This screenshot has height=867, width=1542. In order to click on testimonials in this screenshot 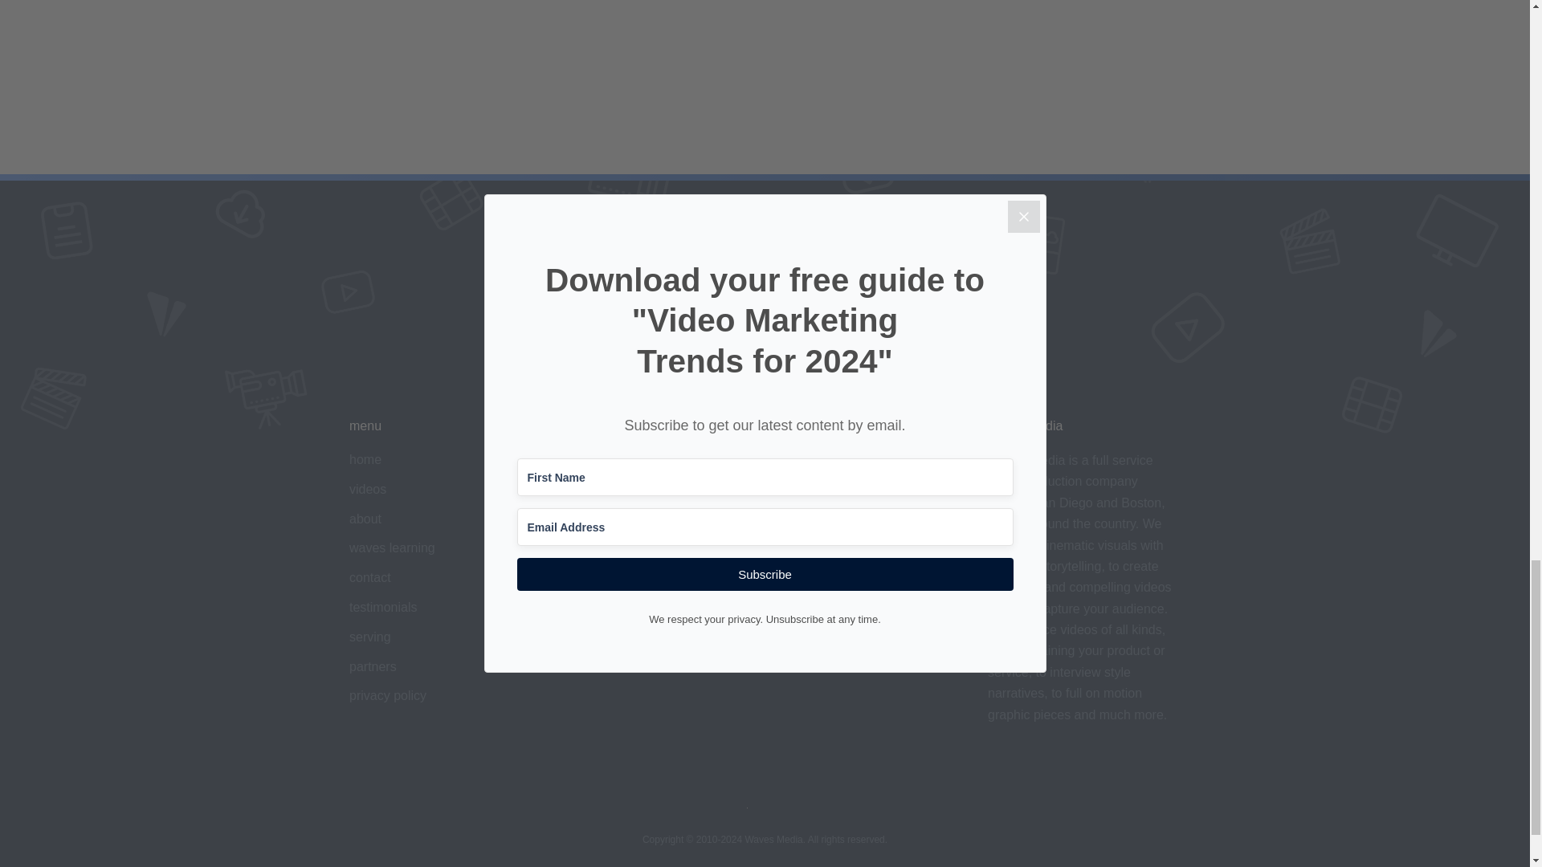, I will do `click(382, 607)`.